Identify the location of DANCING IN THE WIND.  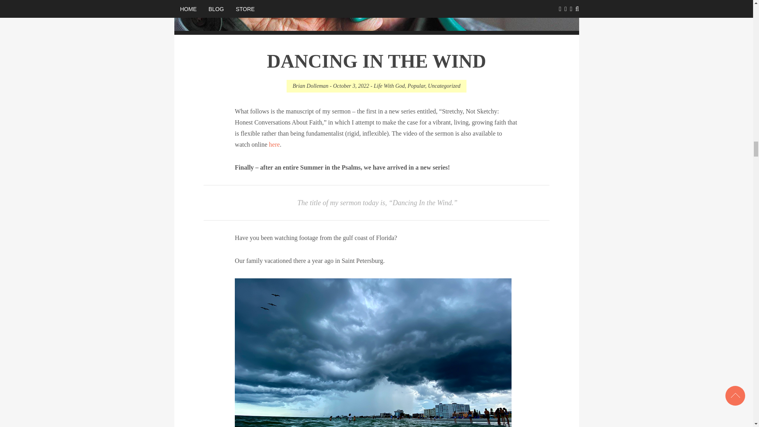
(376, 61).